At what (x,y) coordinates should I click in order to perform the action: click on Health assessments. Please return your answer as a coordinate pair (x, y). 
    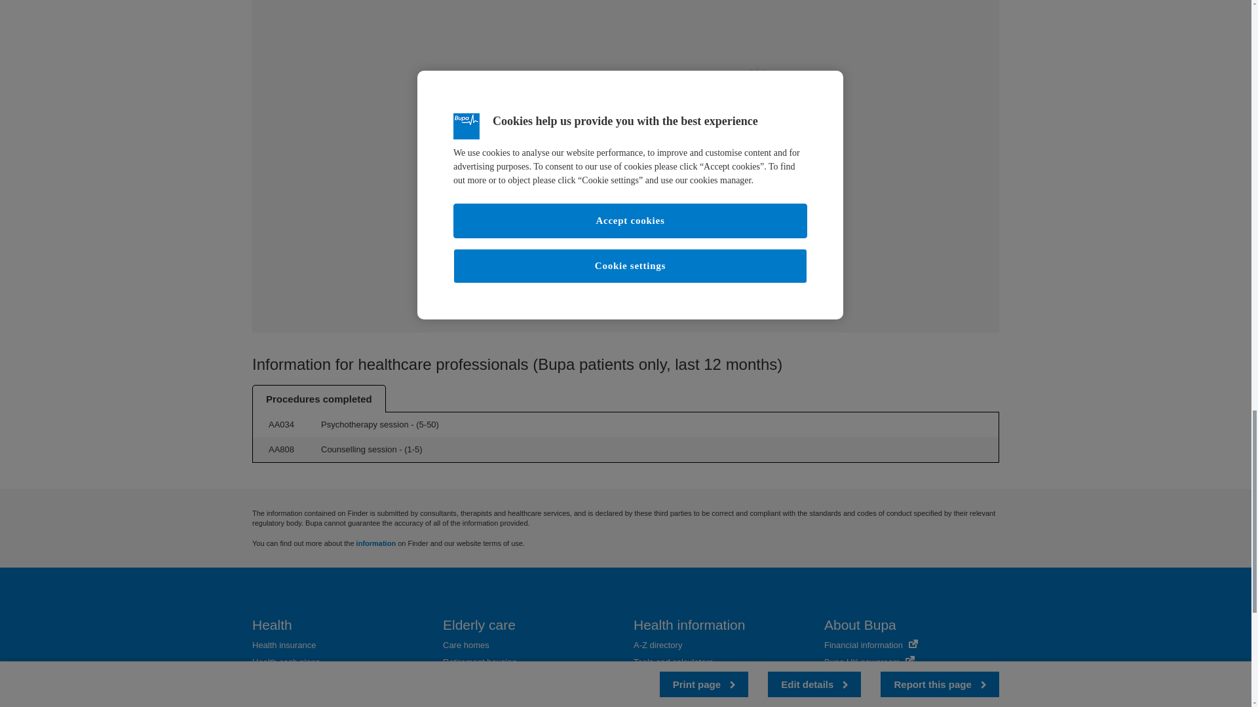
    Looking at the image, I should click on (290, 678).